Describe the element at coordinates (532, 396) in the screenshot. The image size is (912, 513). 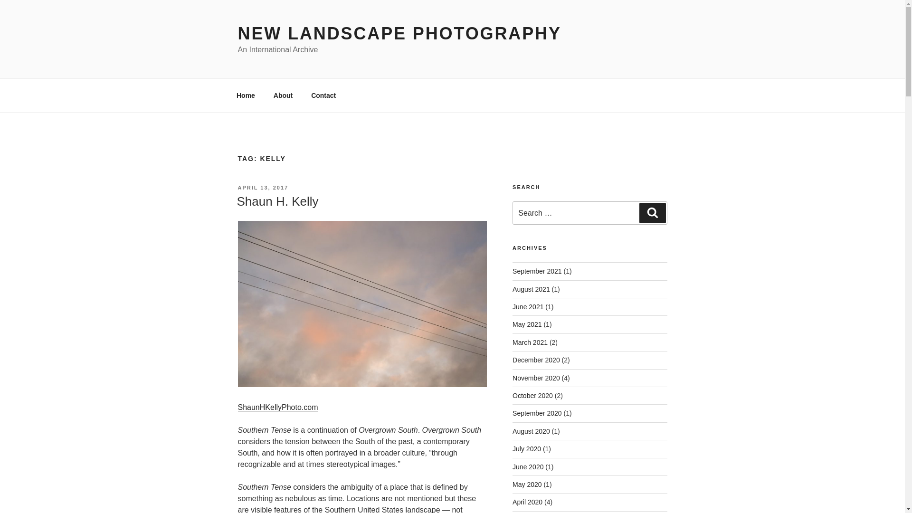
I see `October 2020` at that location.